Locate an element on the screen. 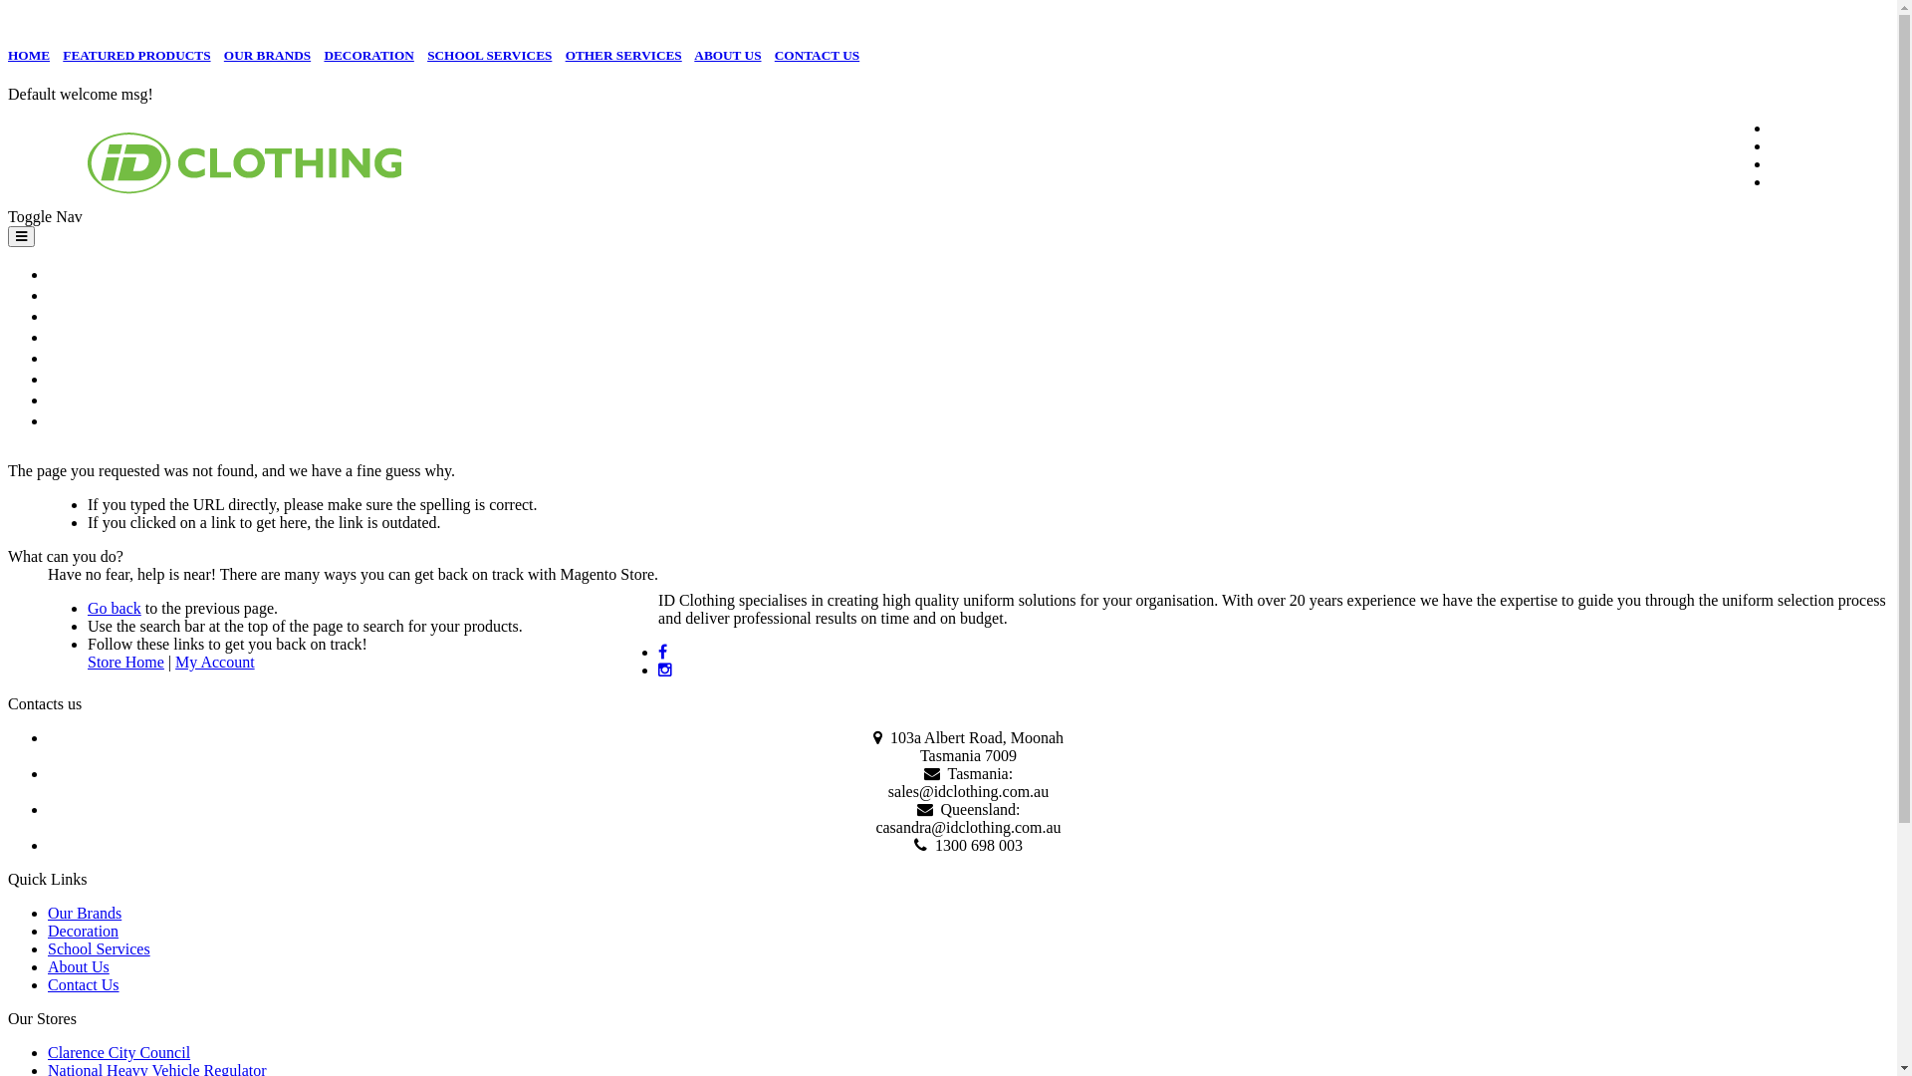 The image size is (1912, 1076). School Services is located at coordinates (100, 948).